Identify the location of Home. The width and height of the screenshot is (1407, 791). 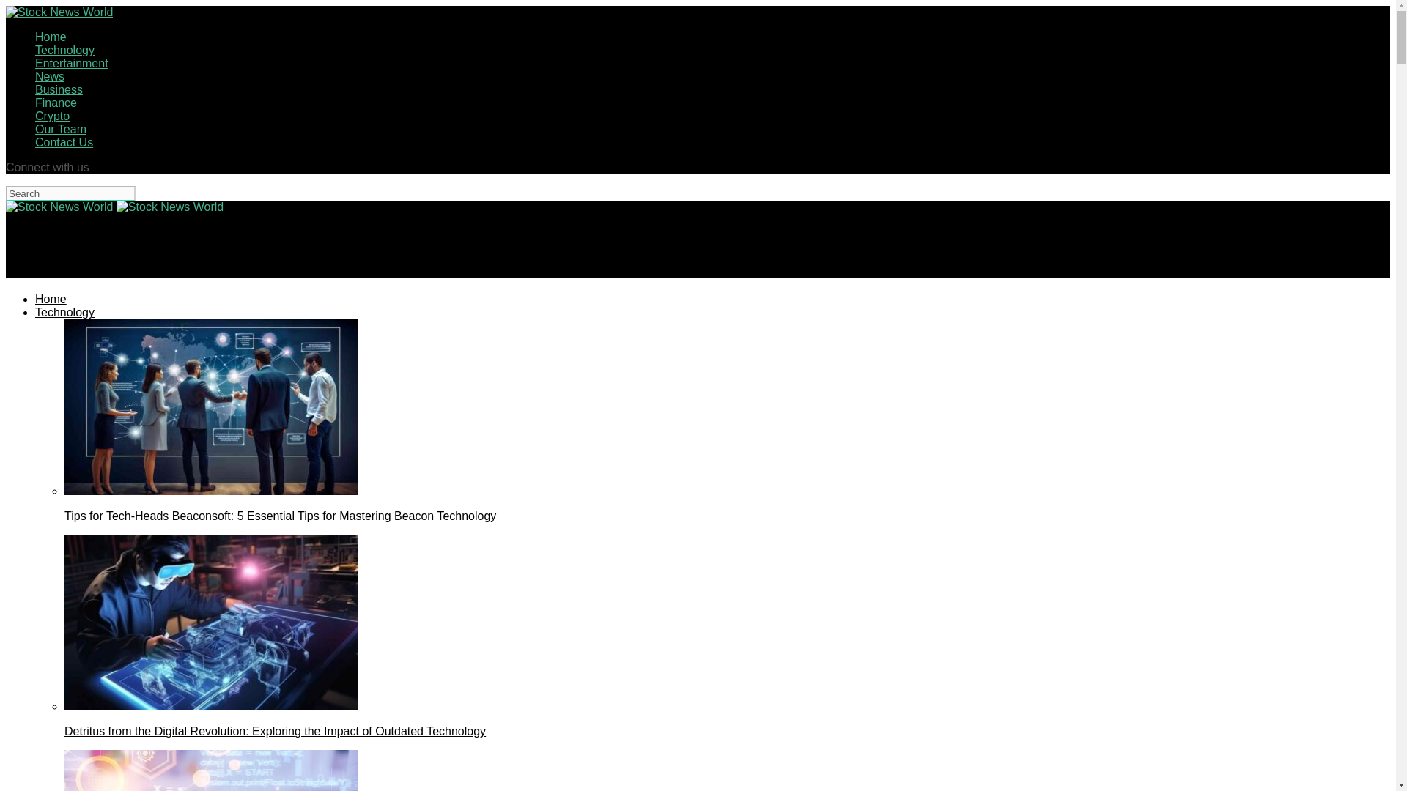
(51, 37).